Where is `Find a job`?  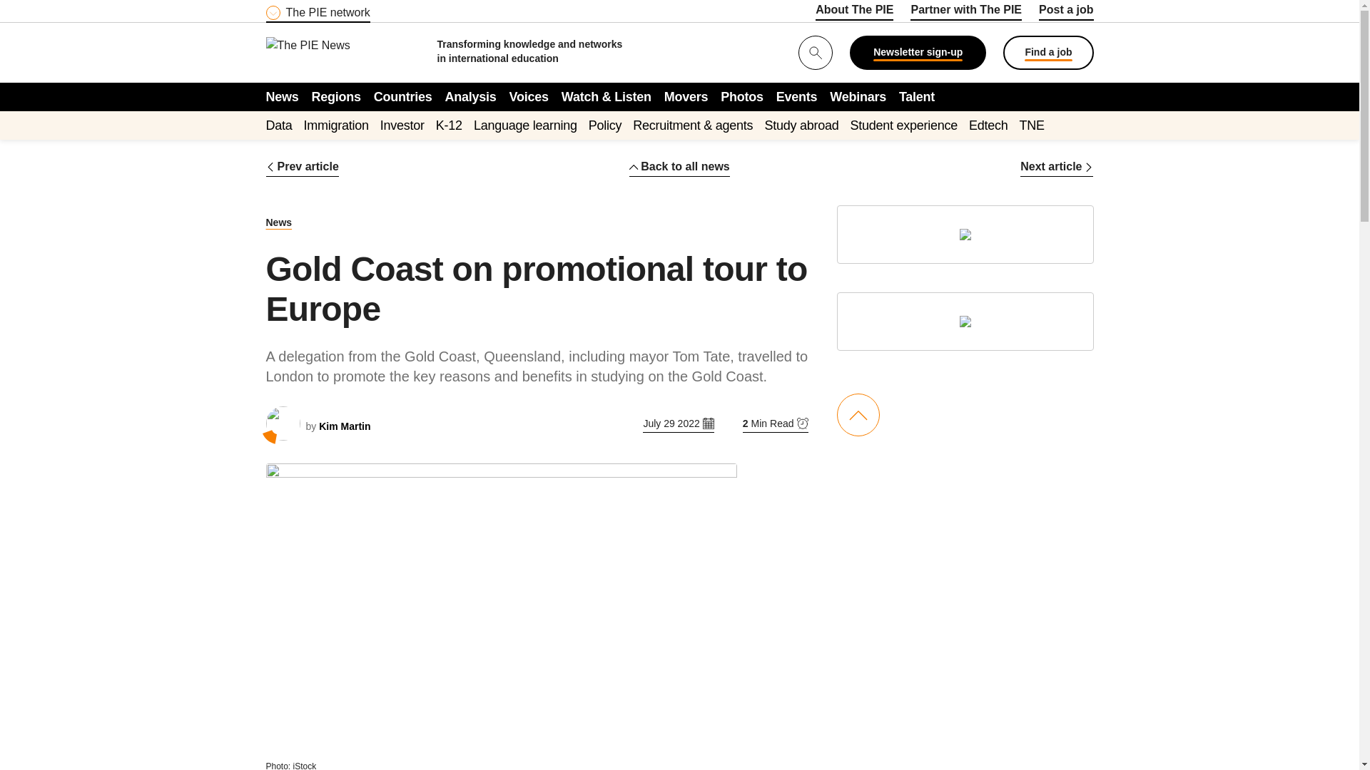 Find a job is located at coordinates (1047, 53).